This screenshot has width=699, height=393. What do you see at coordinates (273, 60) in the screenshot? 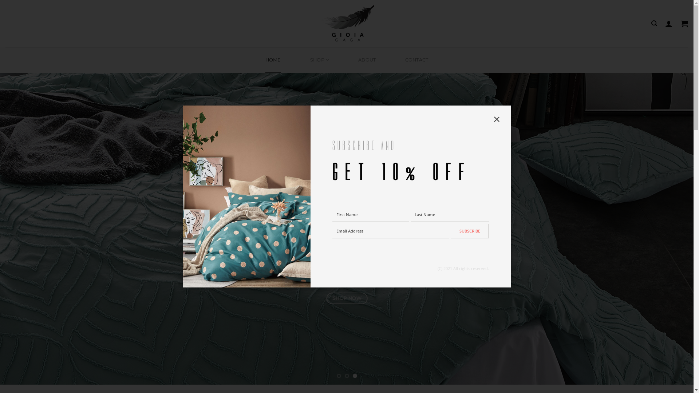
I see `HOME` at bounding box center [273, 60].